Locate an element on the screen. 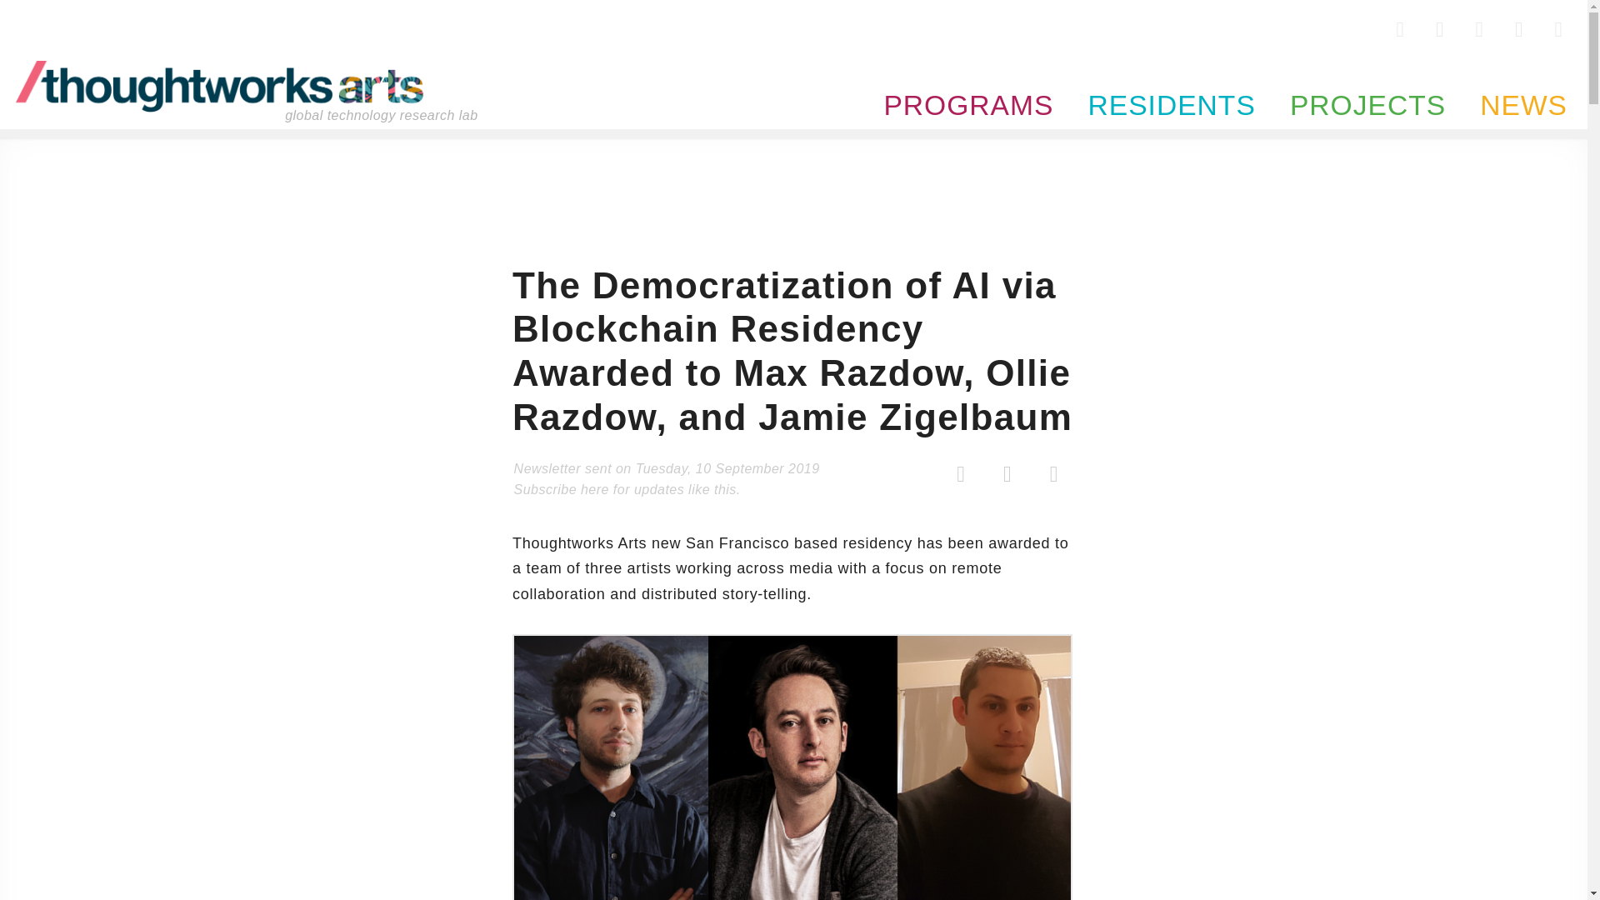  PROGRAMS is located at coordinates (962, 82).